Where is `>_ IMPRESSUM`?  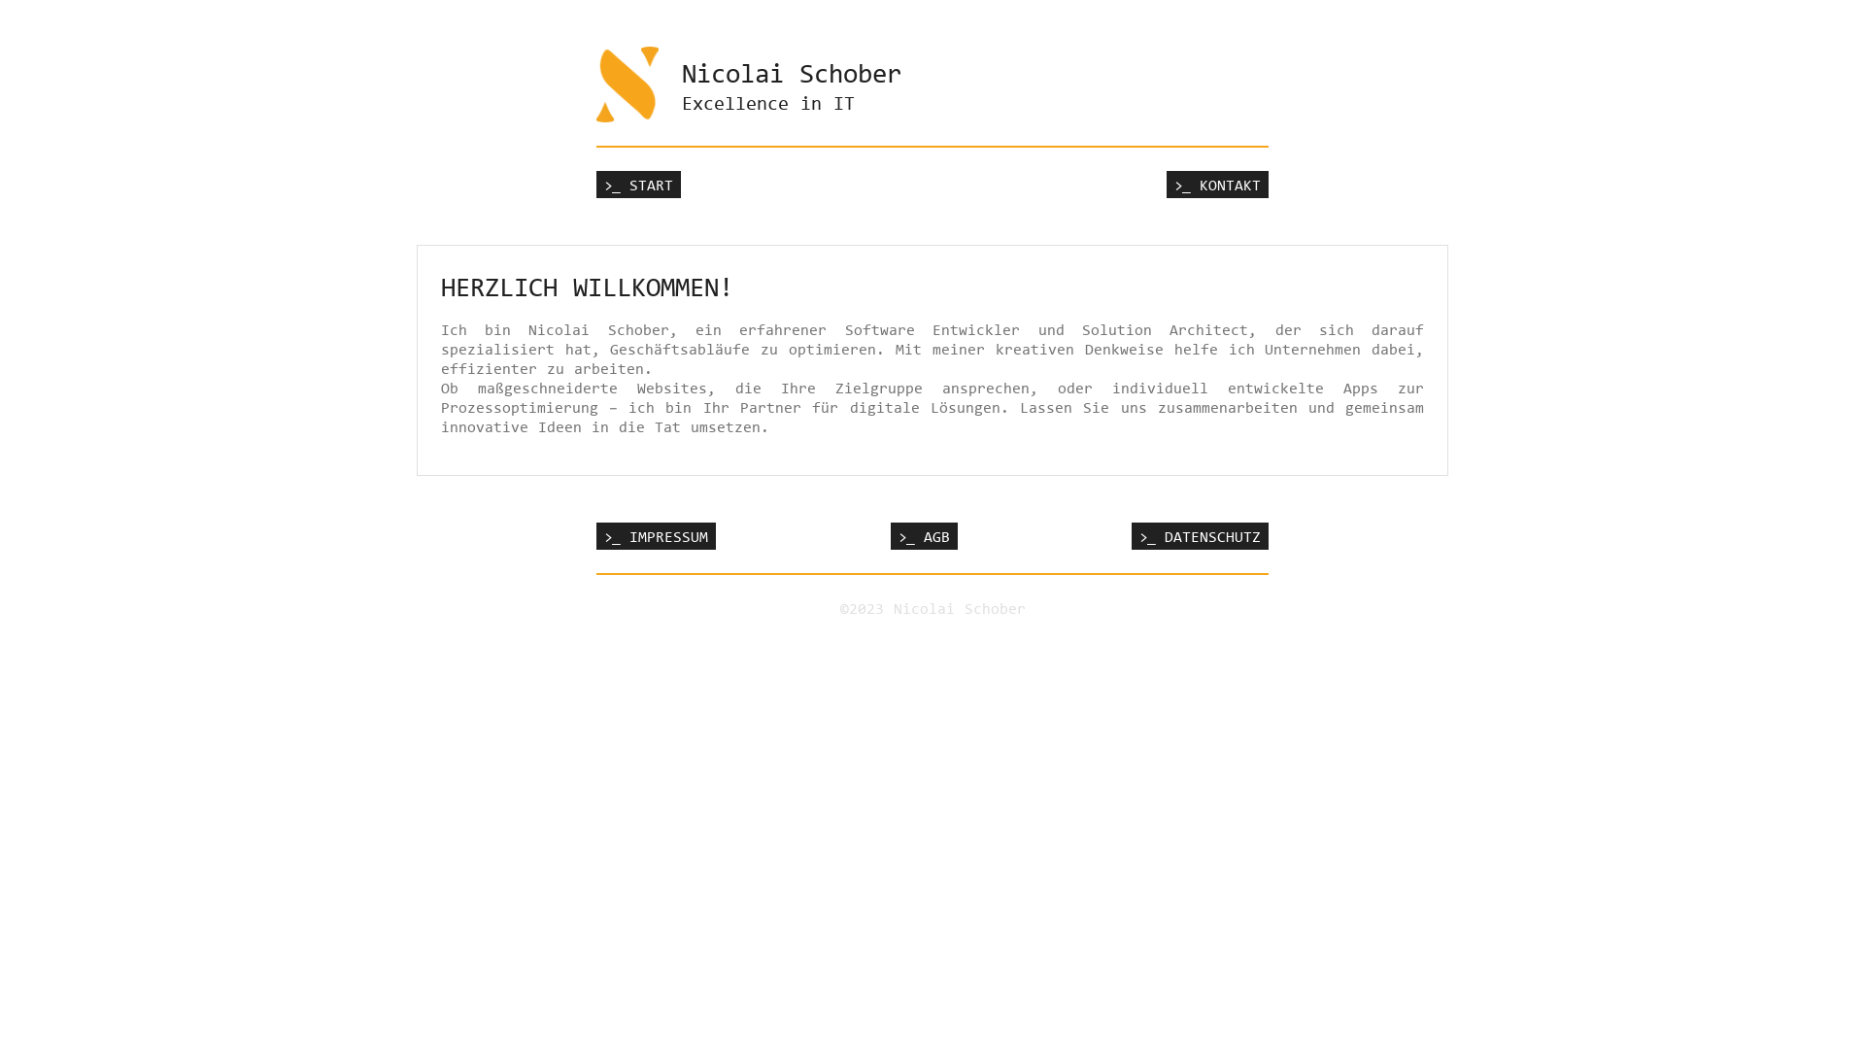
>_ IMPRESSUM is located at coordinates (657, 536).